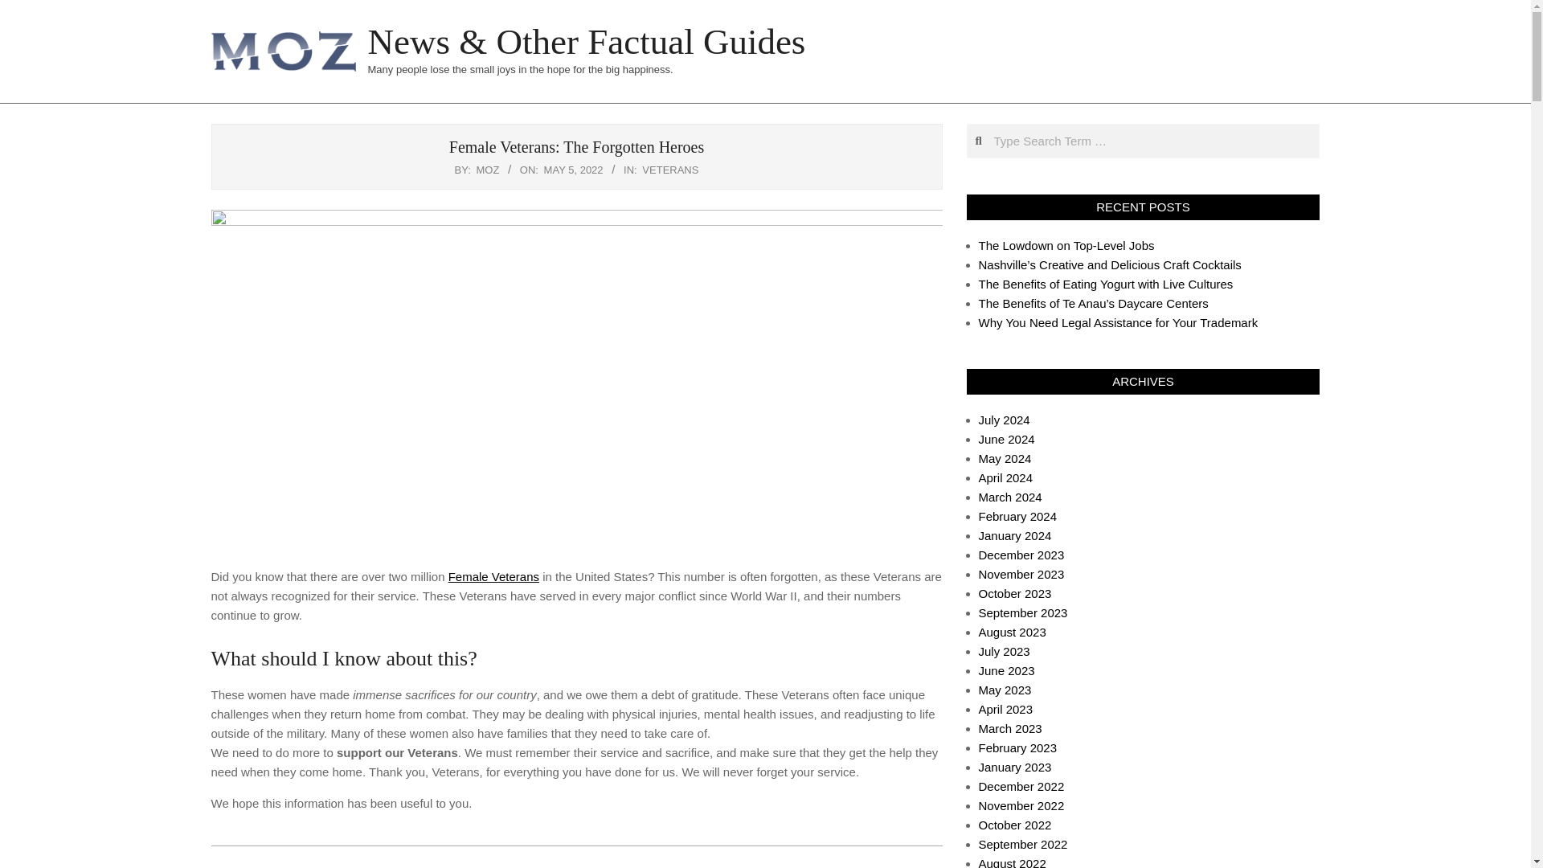 The height and width of the screenshot is (868, 1543). Describe the element at coordinates (1005, 690) in the screenshot. I see `May 2023` at that location.